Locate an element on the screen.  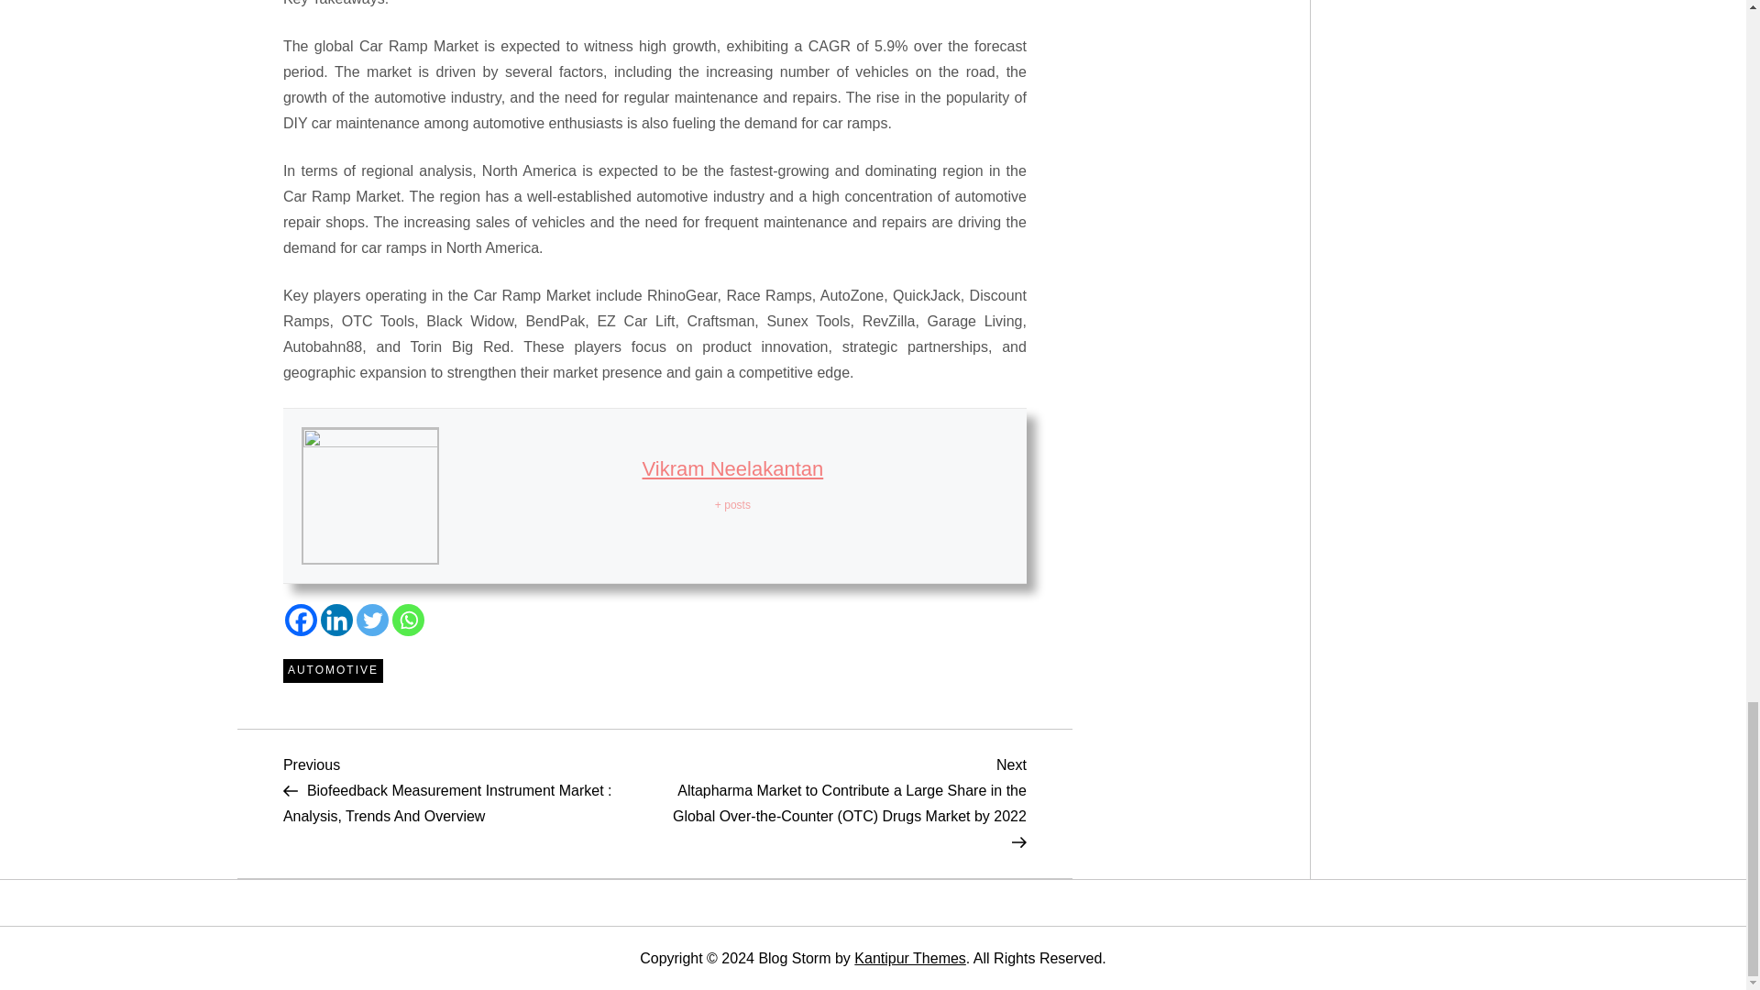
Linkedin is located at coordinates (336, 620).